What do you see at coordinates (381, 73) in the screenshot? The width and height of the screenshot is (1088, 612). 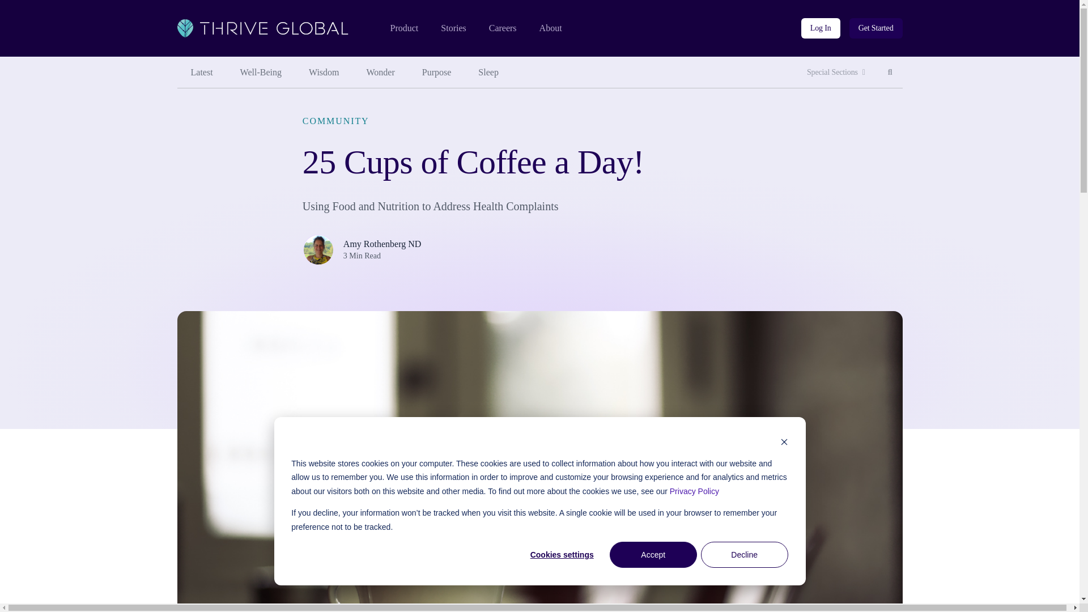 I see `Wonder` at bounding box center [381, 73].